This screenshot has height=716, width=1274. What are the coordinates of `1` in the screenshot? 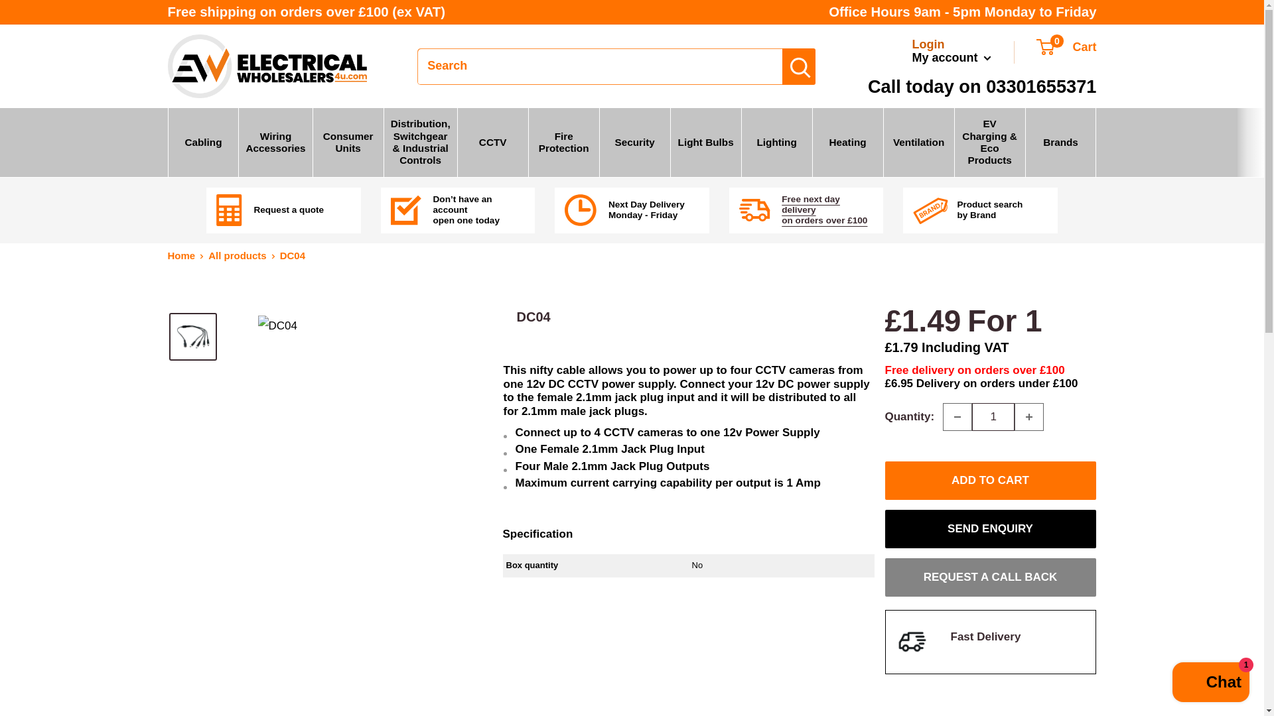 It's located at (993, 417).